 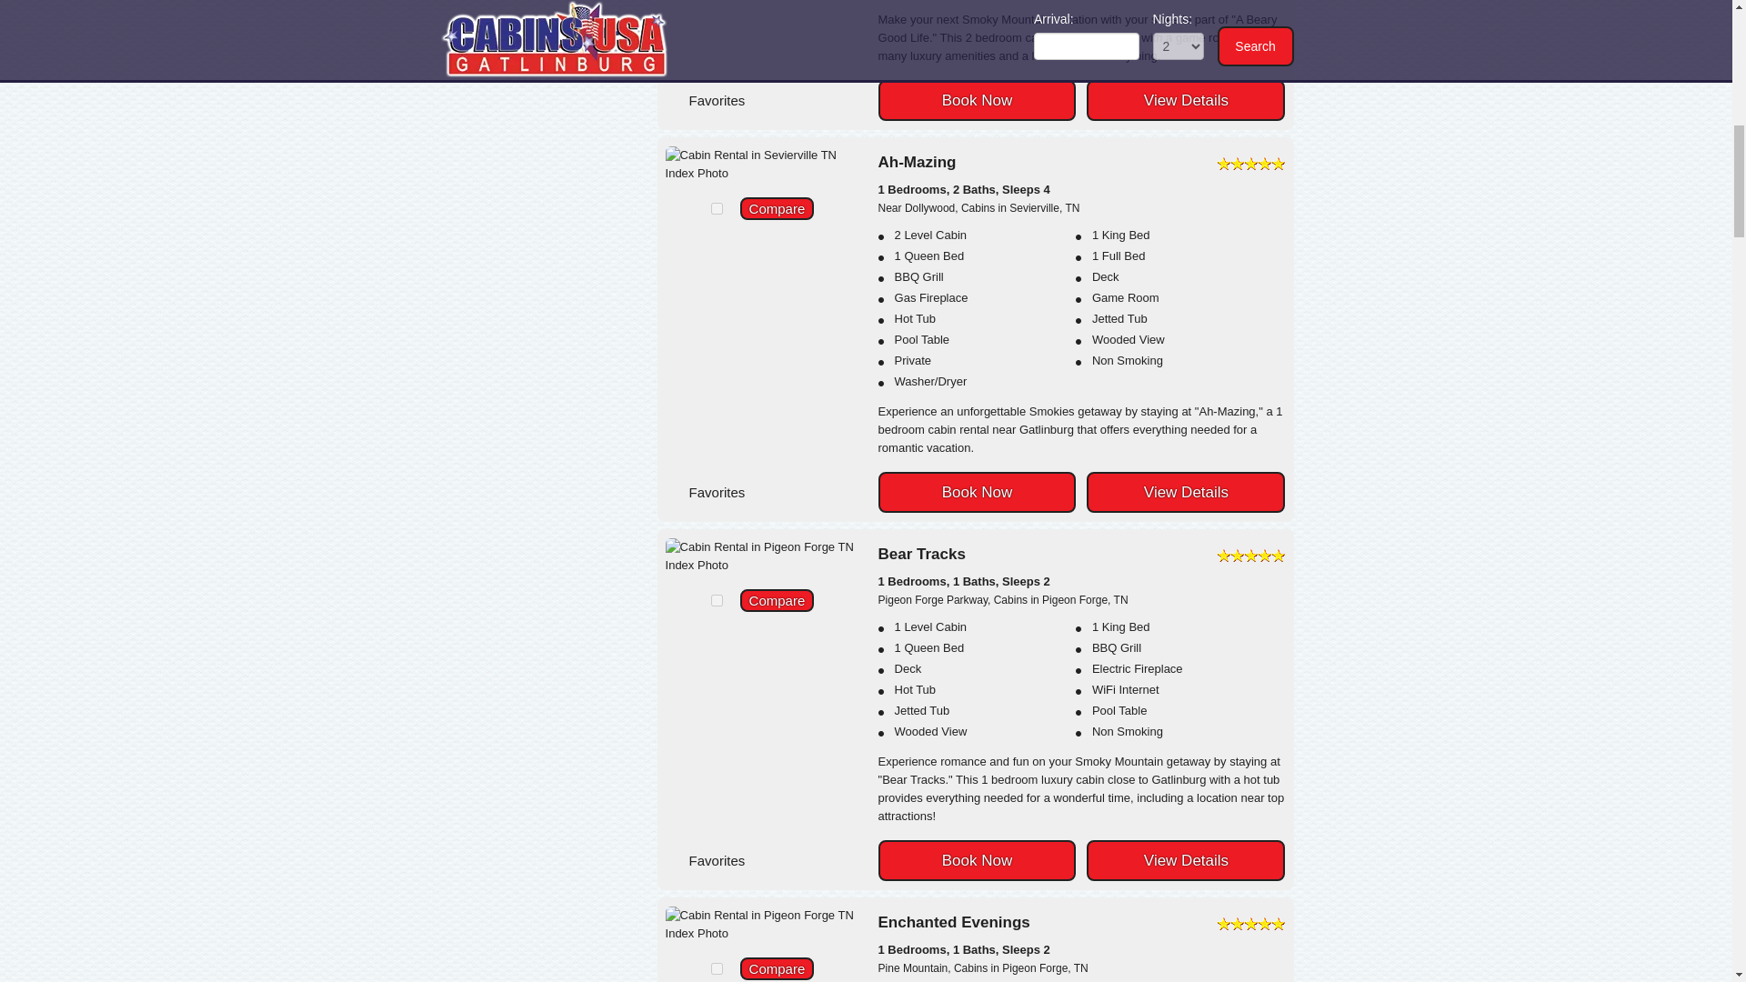 I want to click on View Details, so click(x=1186, y=860).